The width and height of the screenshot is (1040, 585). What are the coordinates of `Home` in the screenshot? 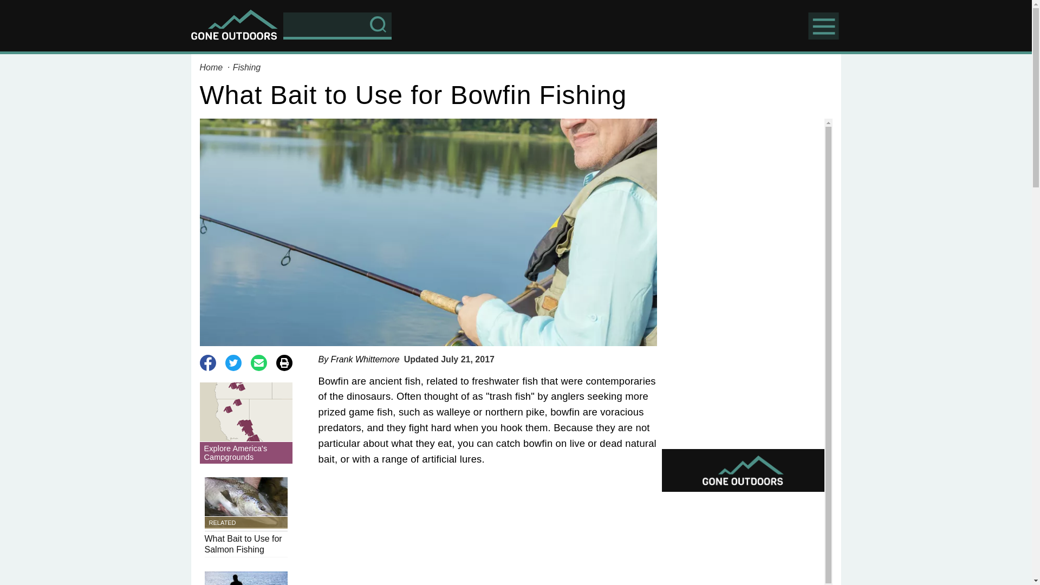 It's located at (246, 423).